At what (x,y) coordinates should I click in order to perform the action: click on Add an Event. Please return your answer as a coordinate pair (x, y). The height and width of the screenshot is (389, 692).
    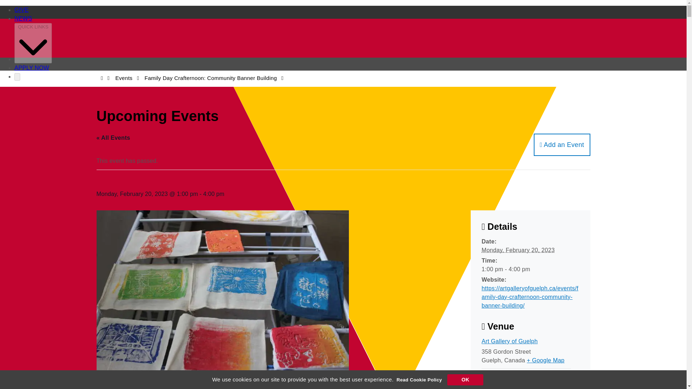
    Looking at the image, I should click on (562, 145).